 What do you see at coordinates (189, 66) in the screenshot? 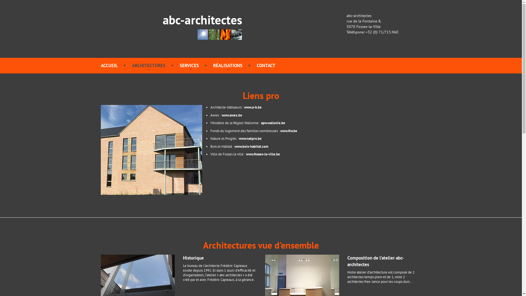
I see `SERVICES` at bounding box center [189, 66].